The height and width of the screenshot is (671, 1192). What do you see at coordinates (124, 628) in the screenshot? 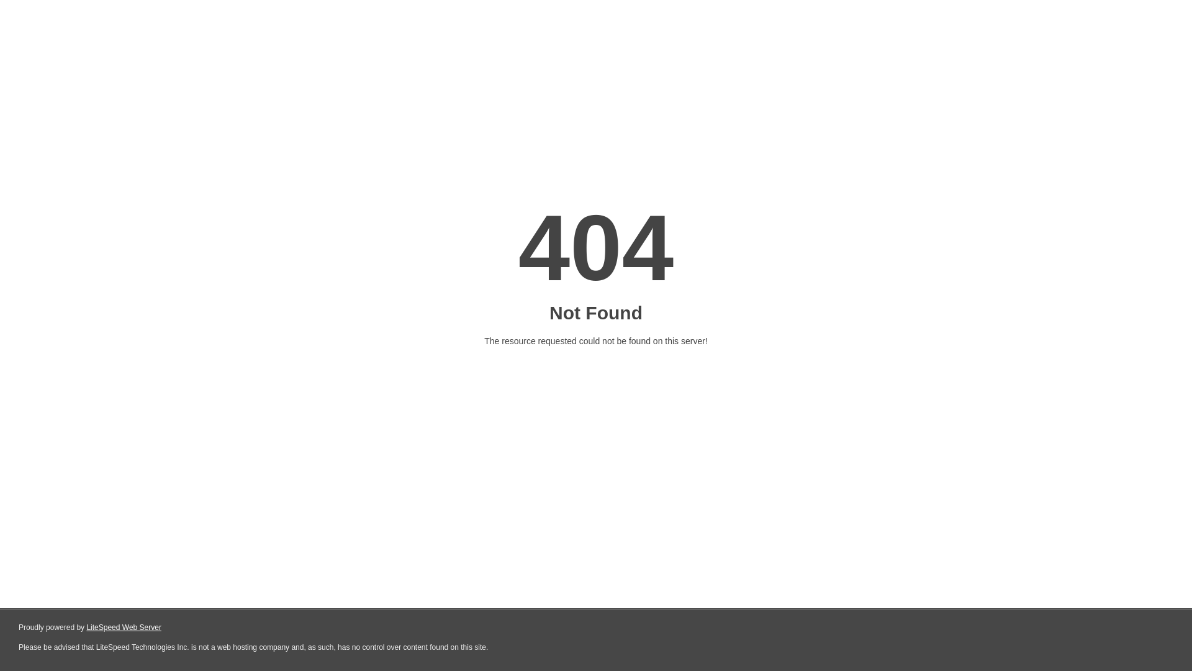
I see `LiteSpeed Web Server` at bounding box center [124, 628].